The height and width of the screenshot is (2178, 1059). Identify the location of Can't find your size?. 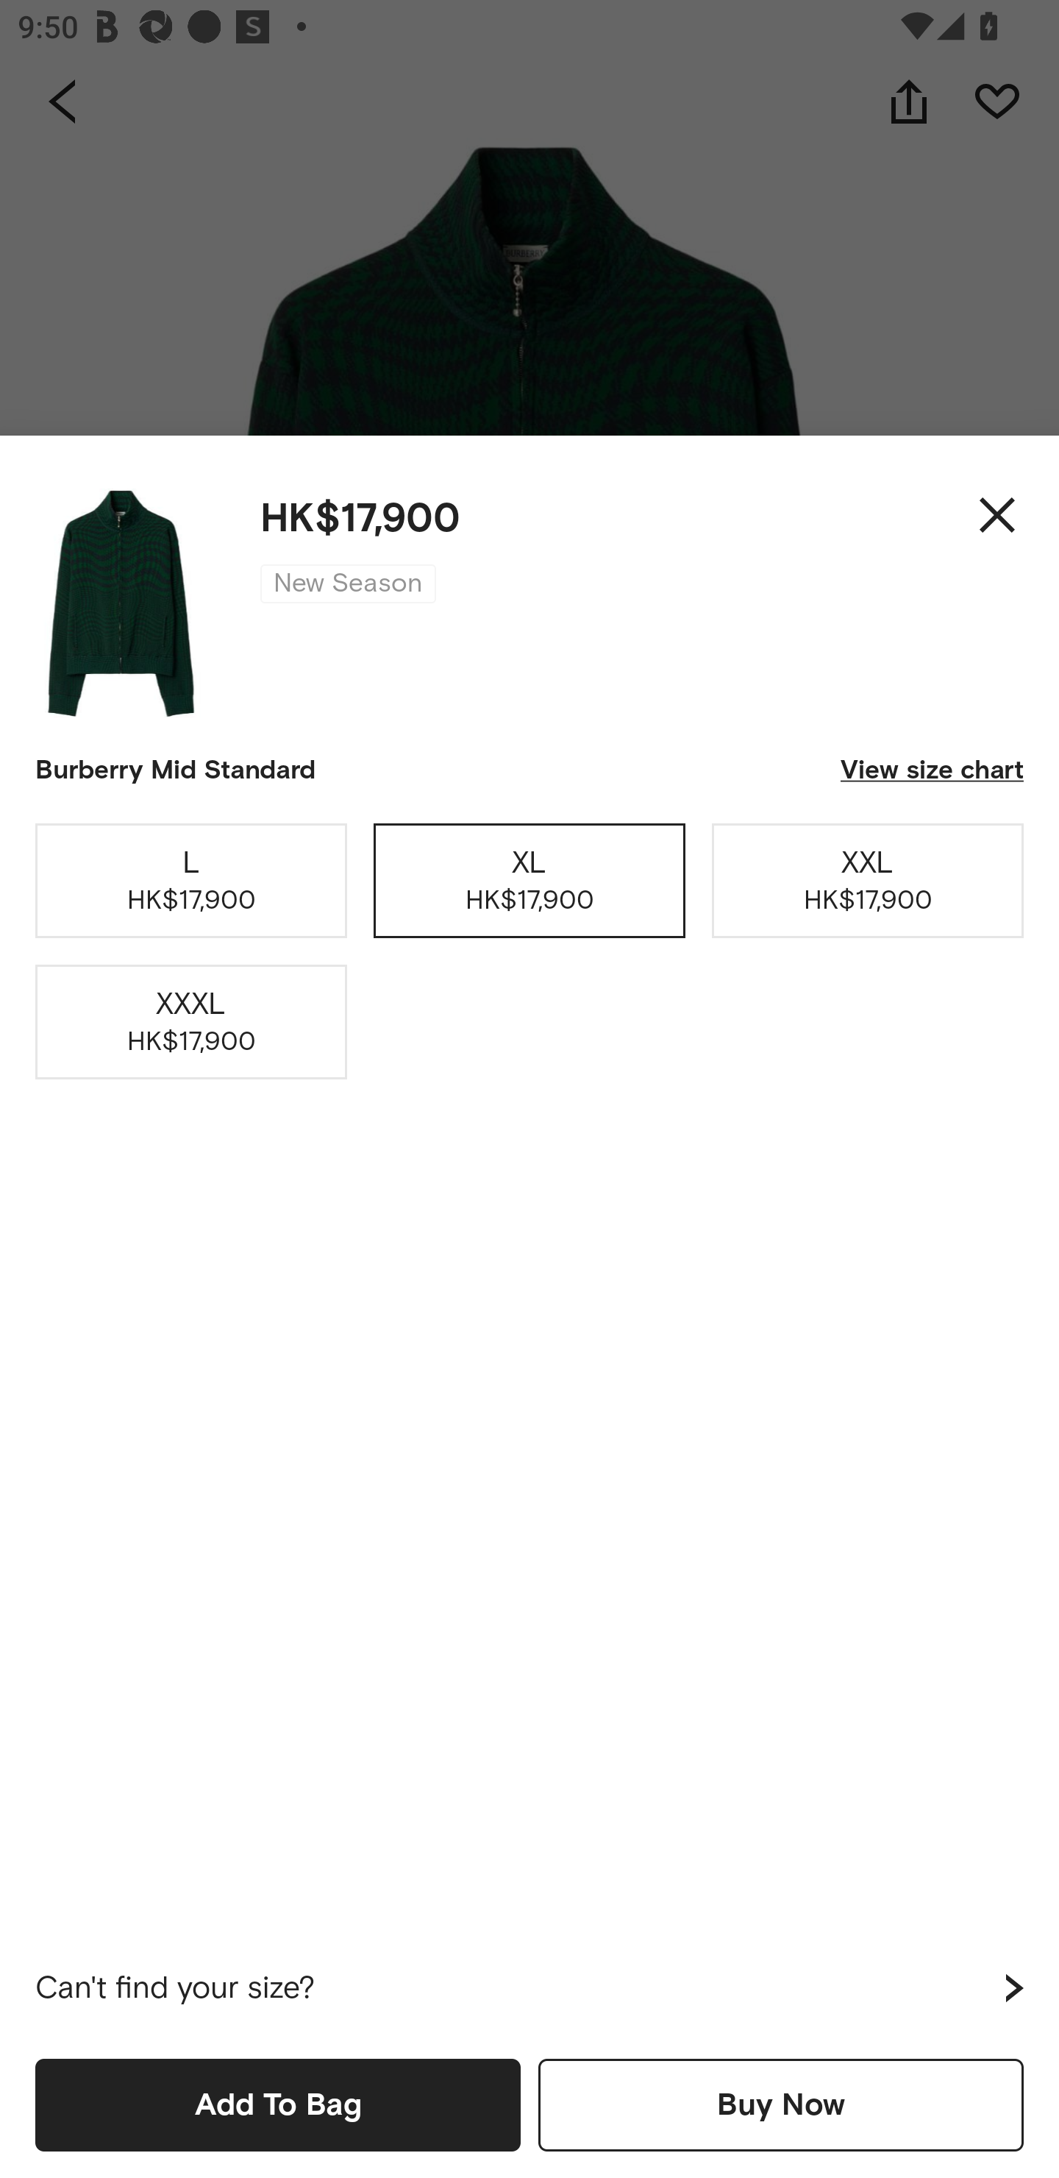
(529, 1988).